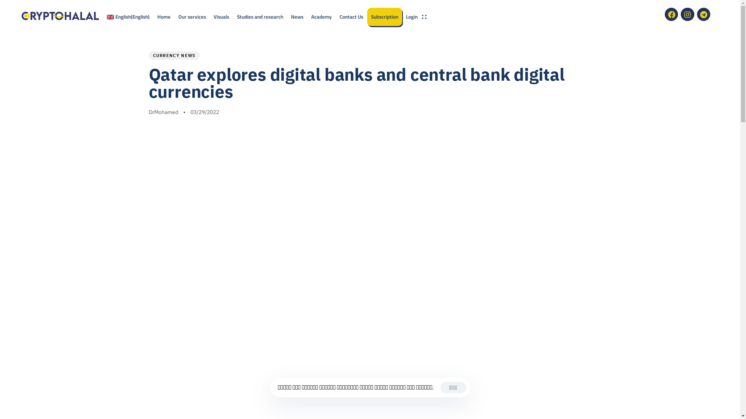  I want to click on Contact Us, so click(351, 17).